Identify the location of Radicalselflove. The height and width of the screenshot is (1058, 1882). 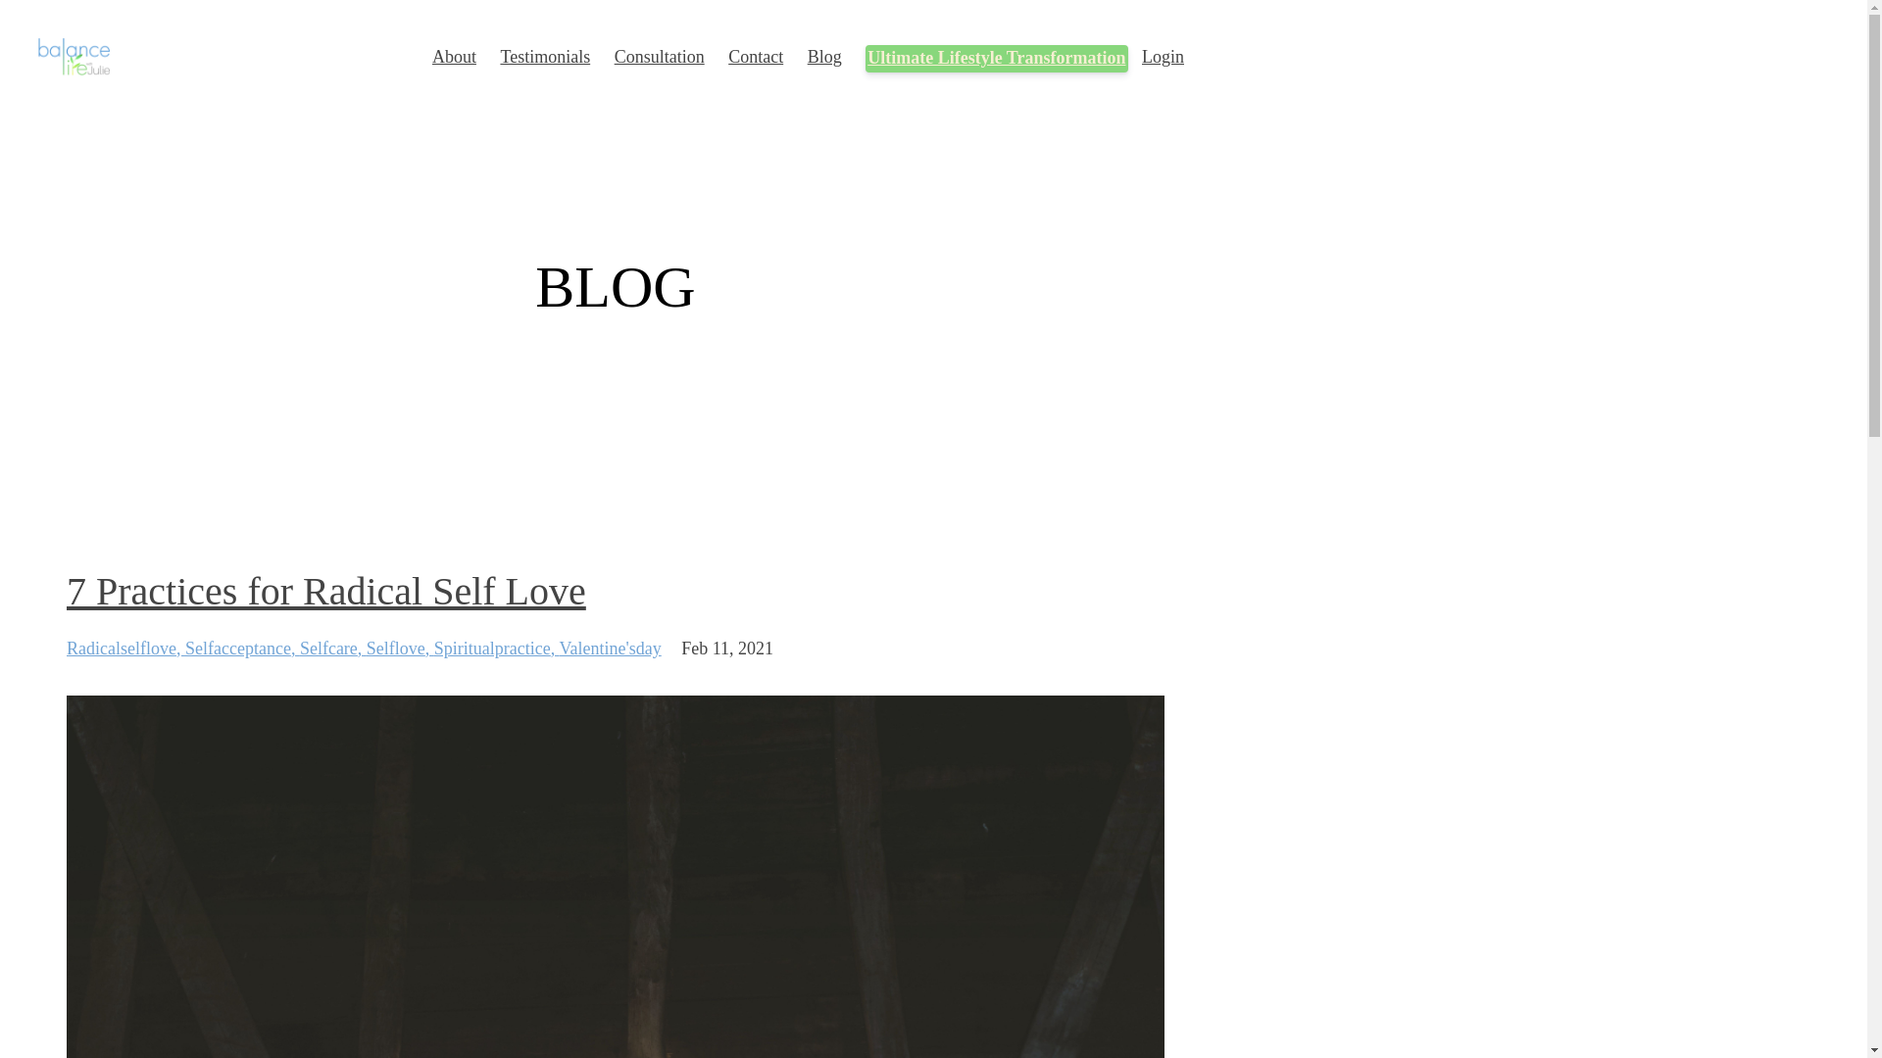
(125, 649).